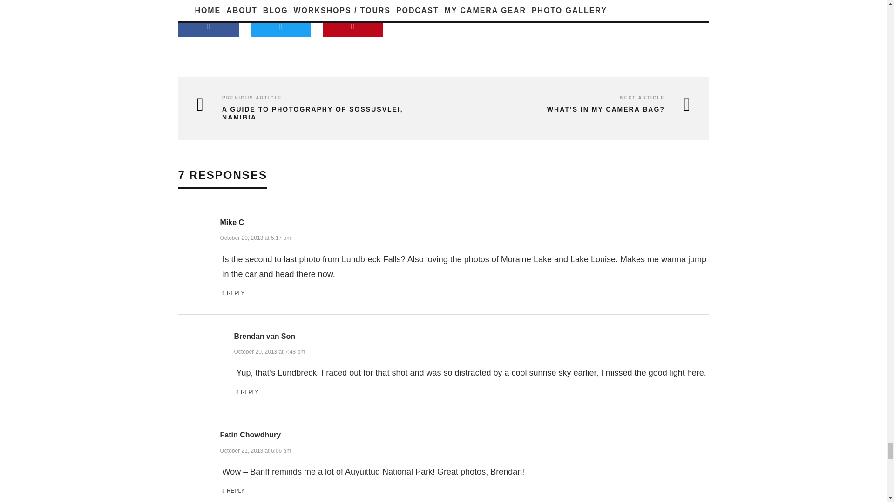 The image size is (894, 502). What do you see at coordinates (642, 98) in the screenshot?
I see `NEXT ARTICLE` at bounding box center [642, 98].